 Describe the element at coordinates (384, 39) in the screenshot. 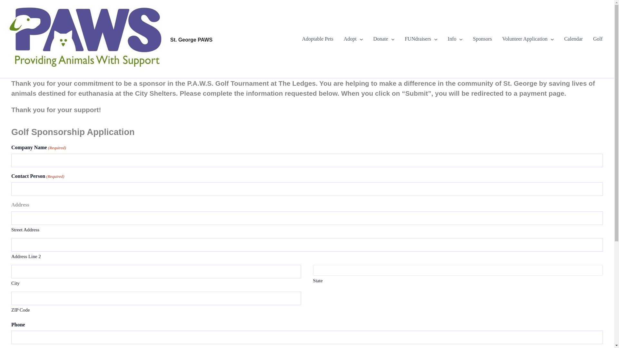

I see `Donate` at that location.